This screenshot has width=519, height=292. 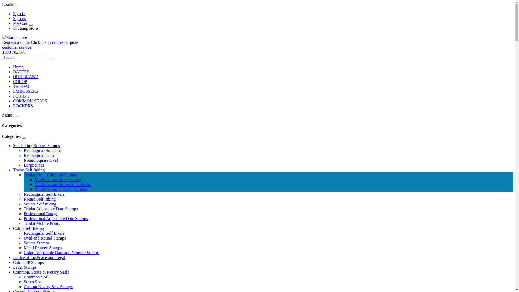 I want to click on Sign up, so click(x=19, y=18).